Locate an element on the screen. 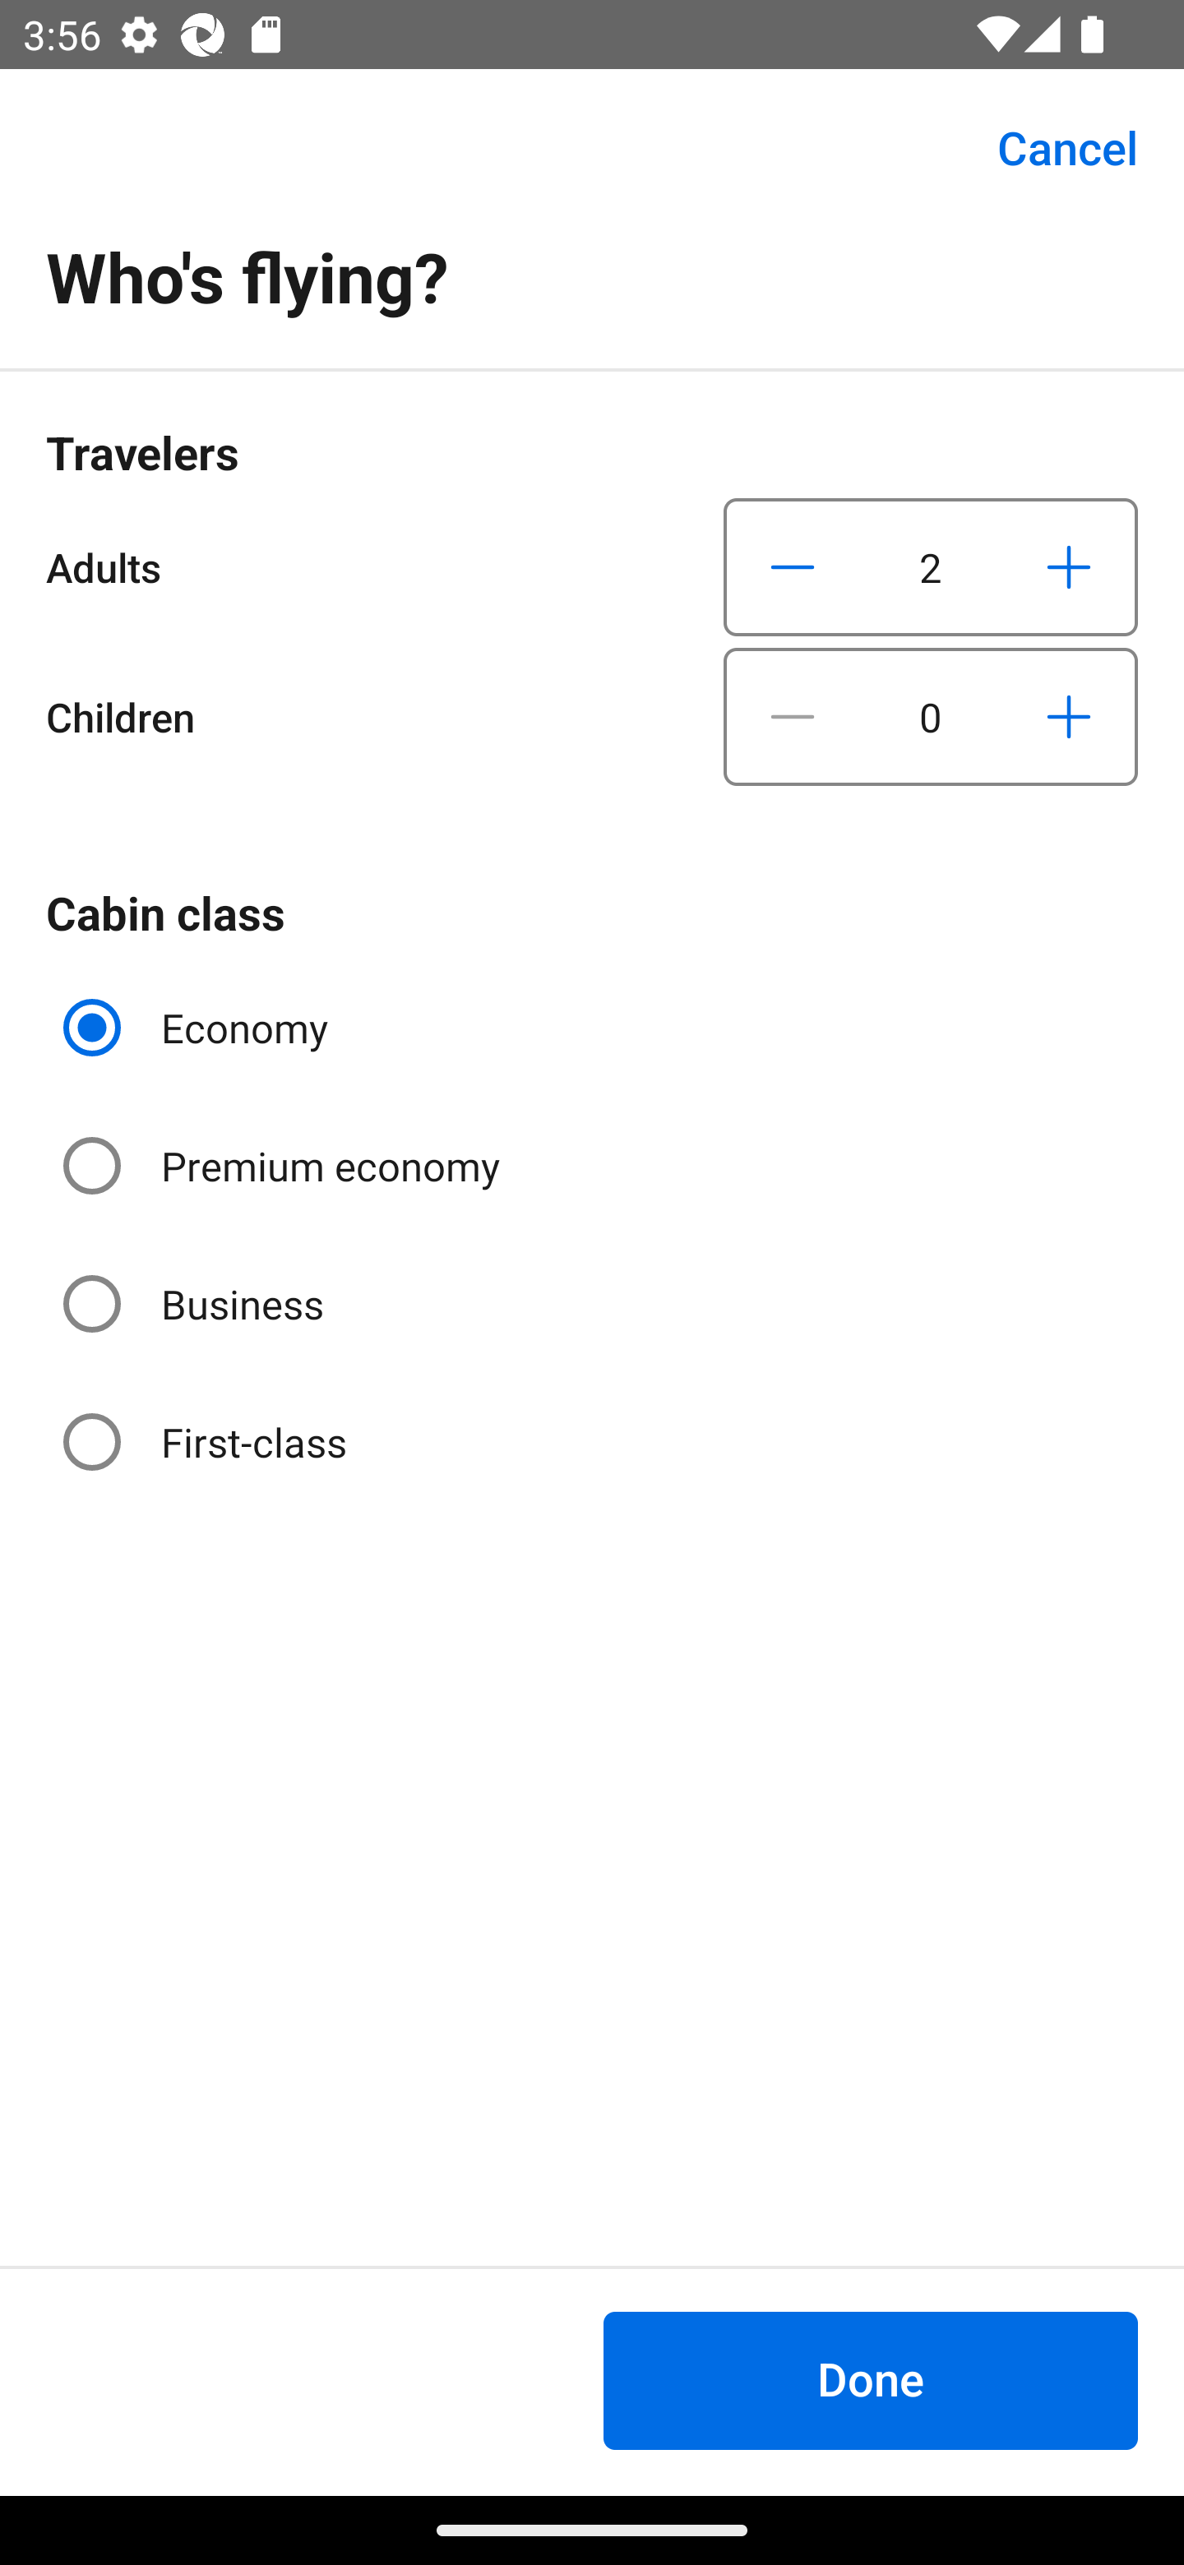 The width and height of the screenshot is (1184, 2565). Increase is located at coordinates (1068, 566).